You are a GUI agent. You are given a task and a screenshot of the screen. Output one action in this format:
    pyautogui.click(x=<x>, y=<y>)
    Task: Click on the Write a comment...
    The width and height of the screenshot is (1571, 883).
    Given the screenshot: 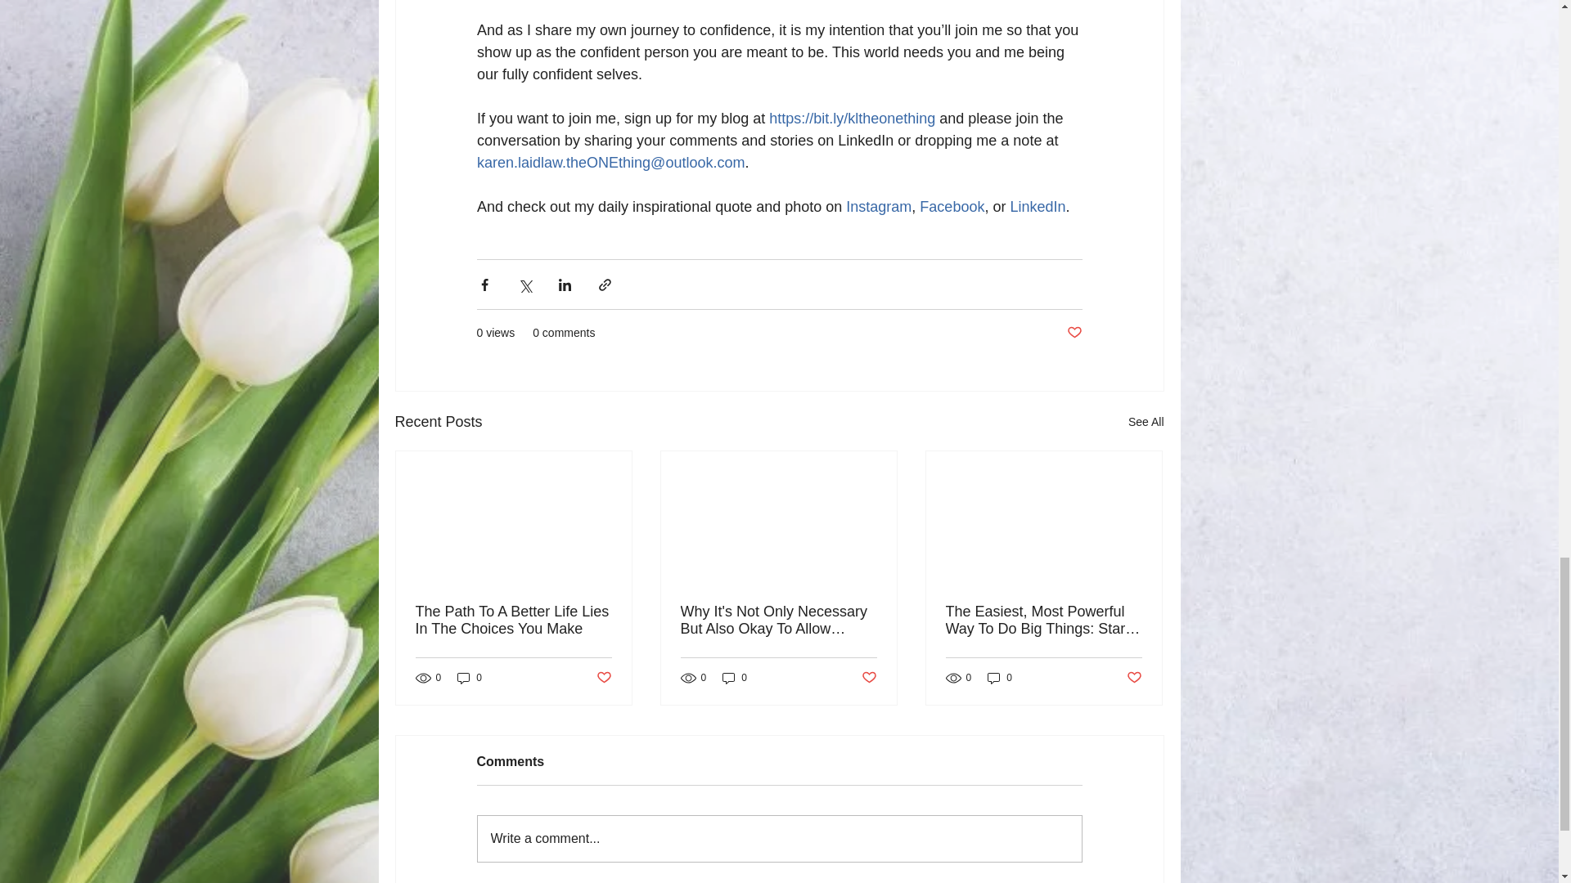 What is the action you would take?
    pyautogui.click(x=779, y=839)
    